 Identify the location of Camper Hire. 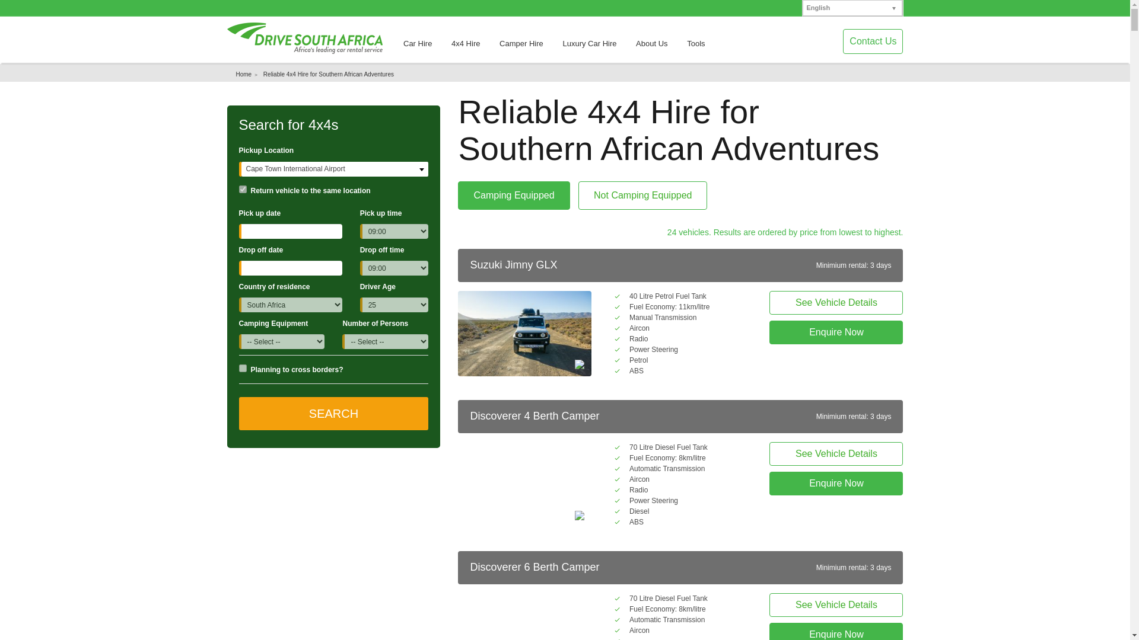
(527, 48).